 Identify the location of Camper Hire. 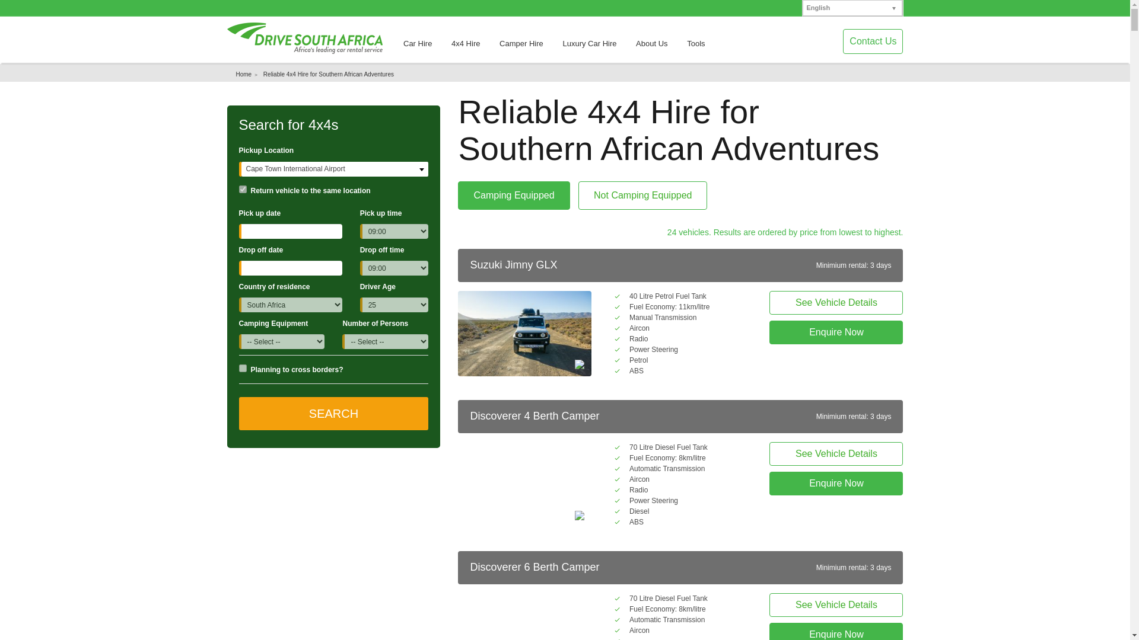
(527, 48).